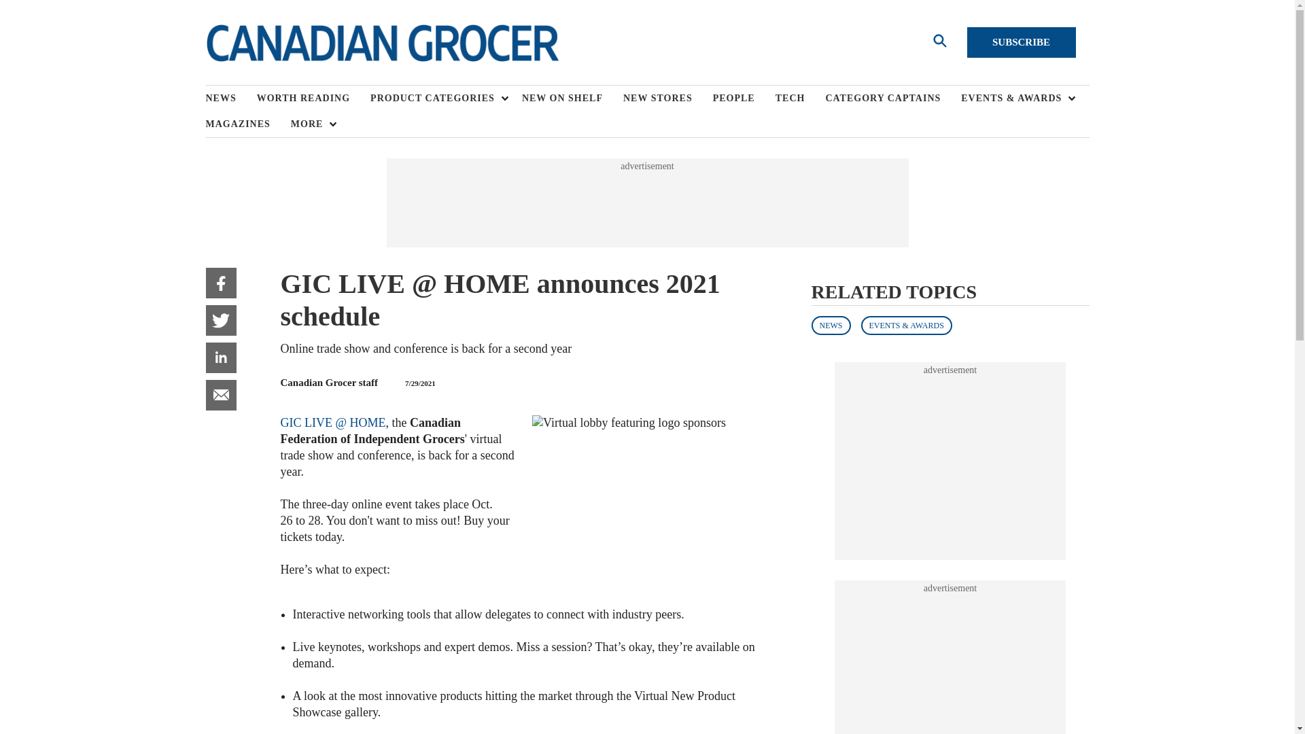 Image resolution: width=1305 pixels, height=734 pixels. What do you see at coordinates (950, 461) in the screenshot?
I see `3rd party ad content` at bounding box center [950, 461].